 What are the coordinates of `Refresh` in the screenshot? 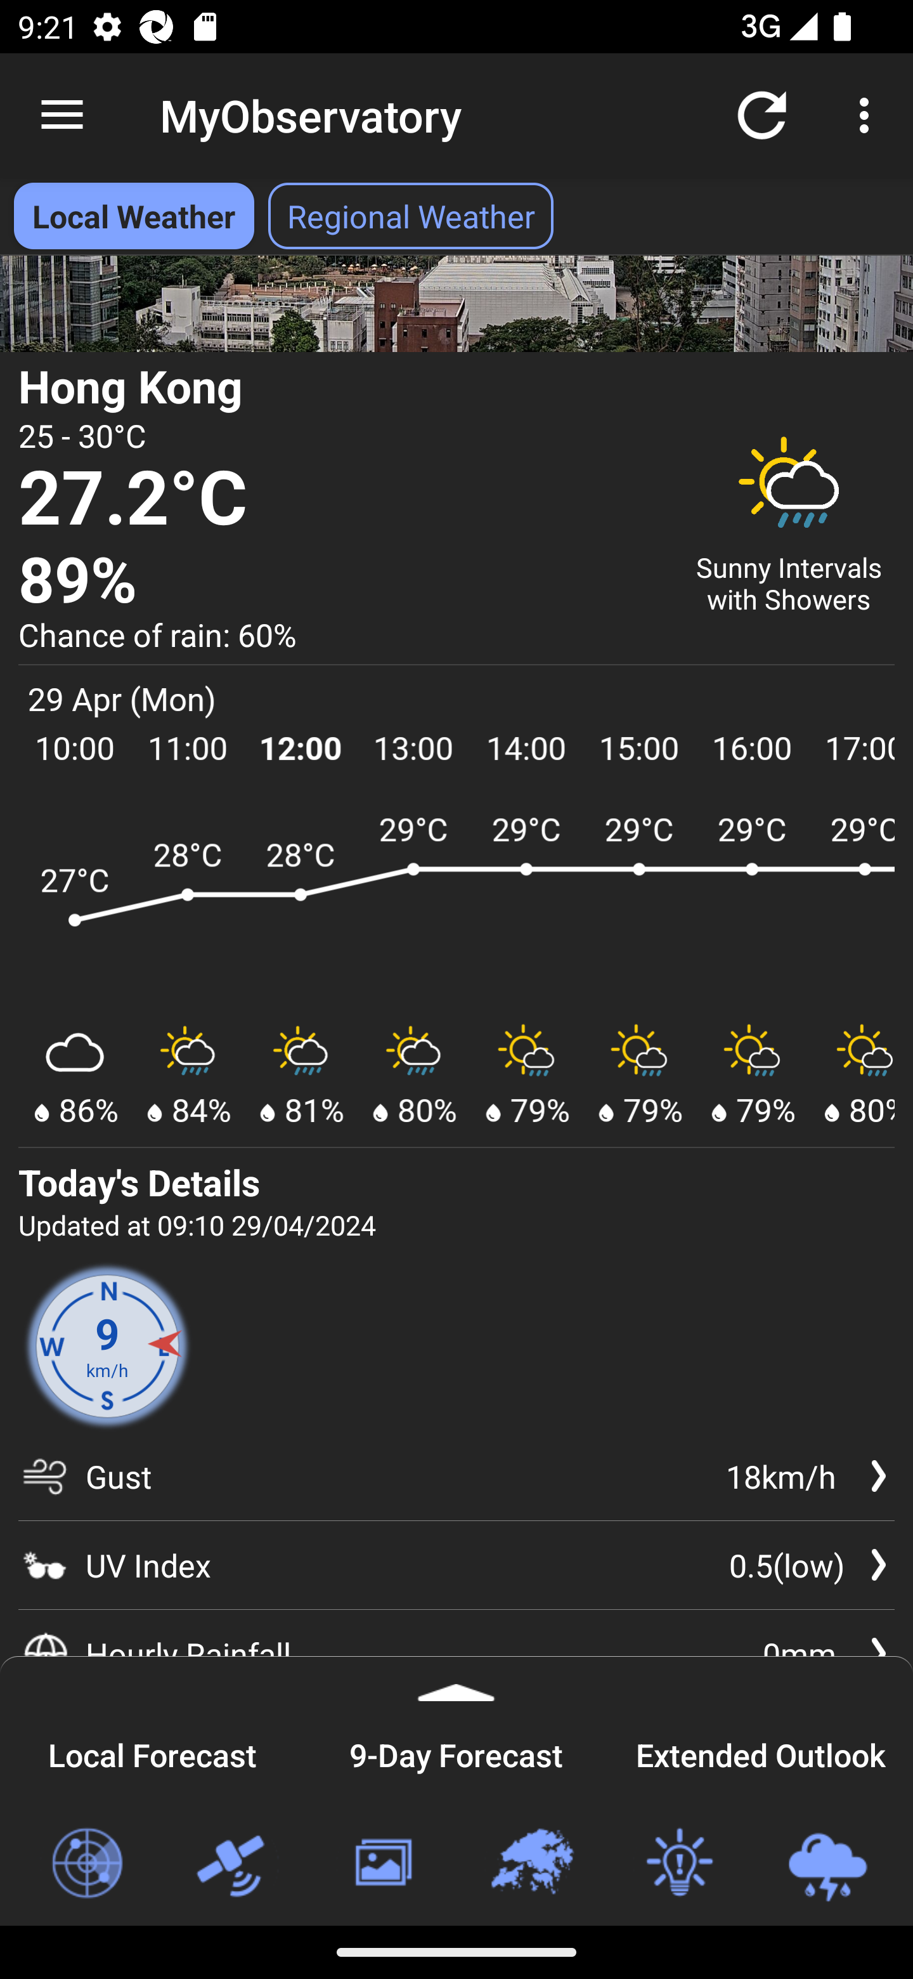 It's located at (762, 114).